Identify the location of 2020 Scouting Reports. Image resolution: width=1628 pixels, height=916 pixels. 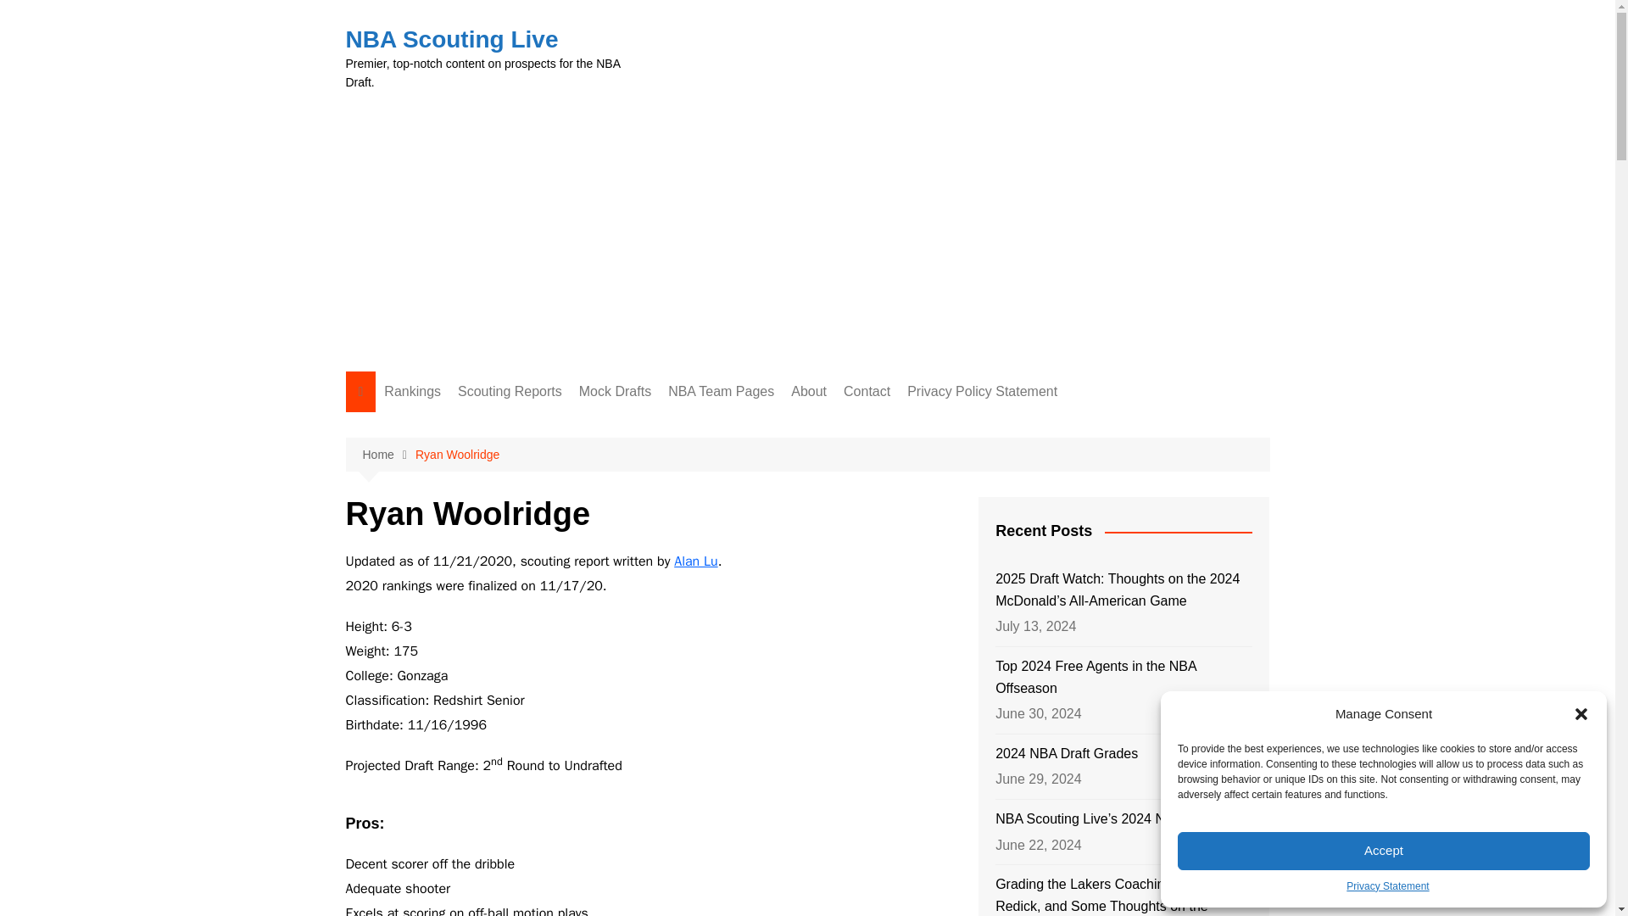
(543, 566).